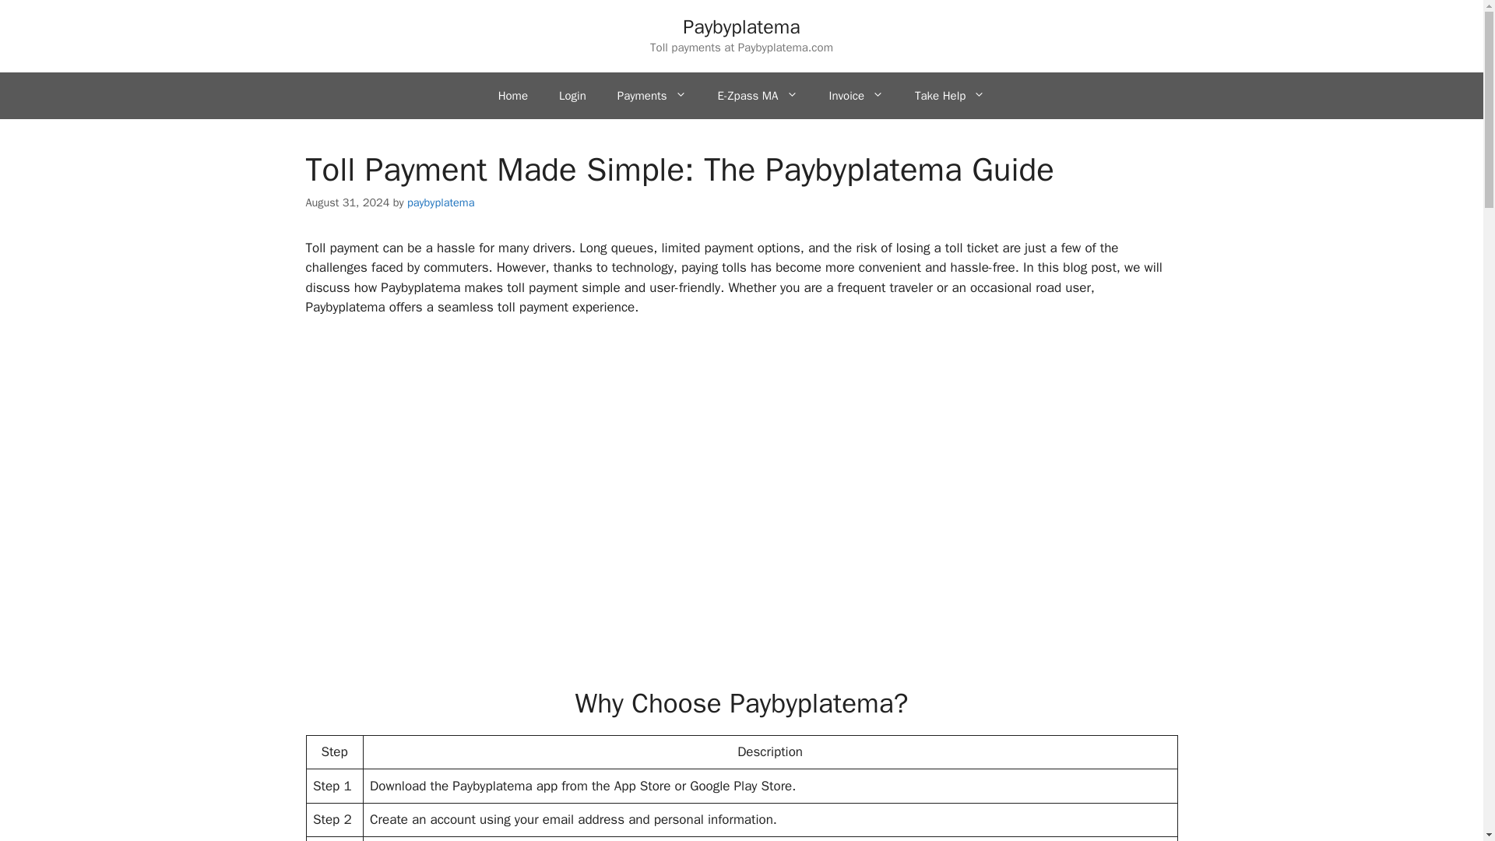  Describe the element at coordinates (441, 202) in the screenshot. I see `View all posts by paybyplatema` at that location.